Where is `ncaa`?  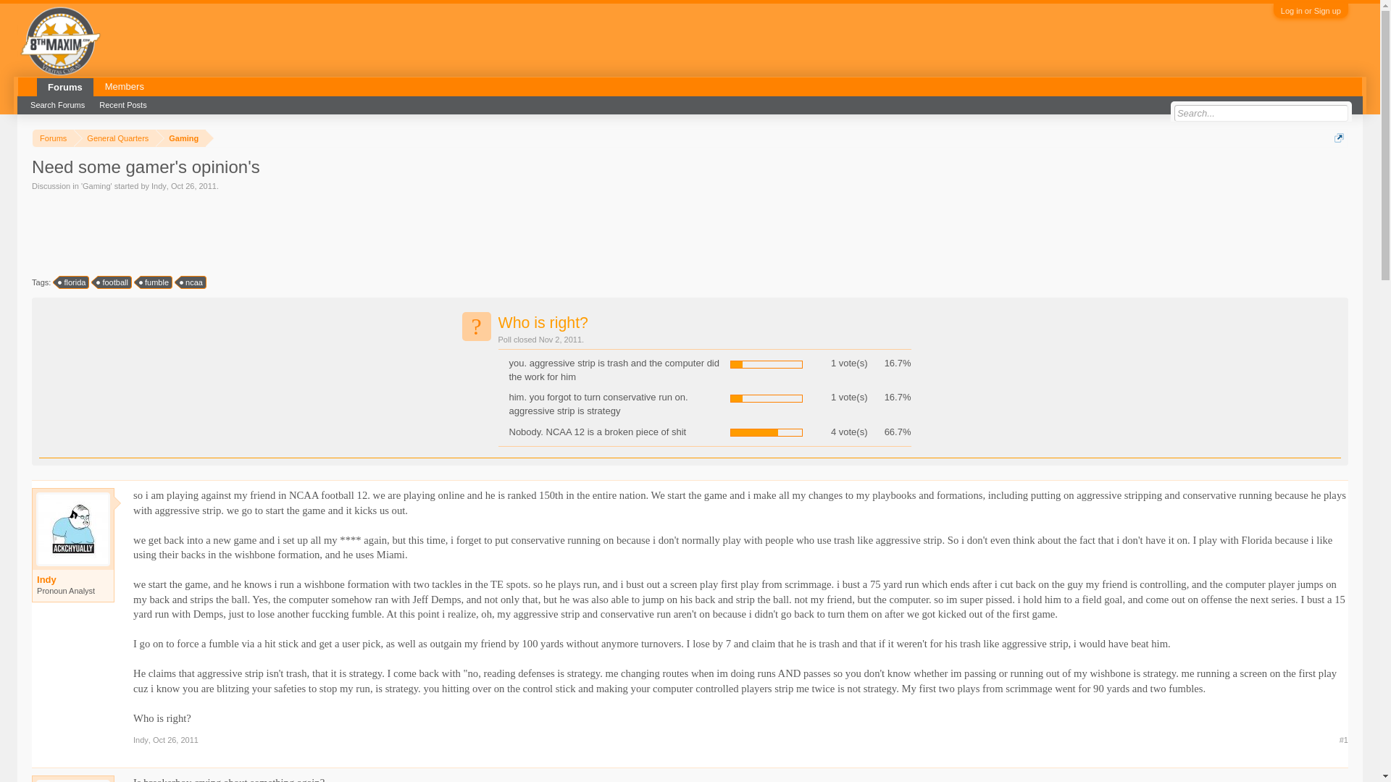 ncaa is located at coordinates (193, 282).